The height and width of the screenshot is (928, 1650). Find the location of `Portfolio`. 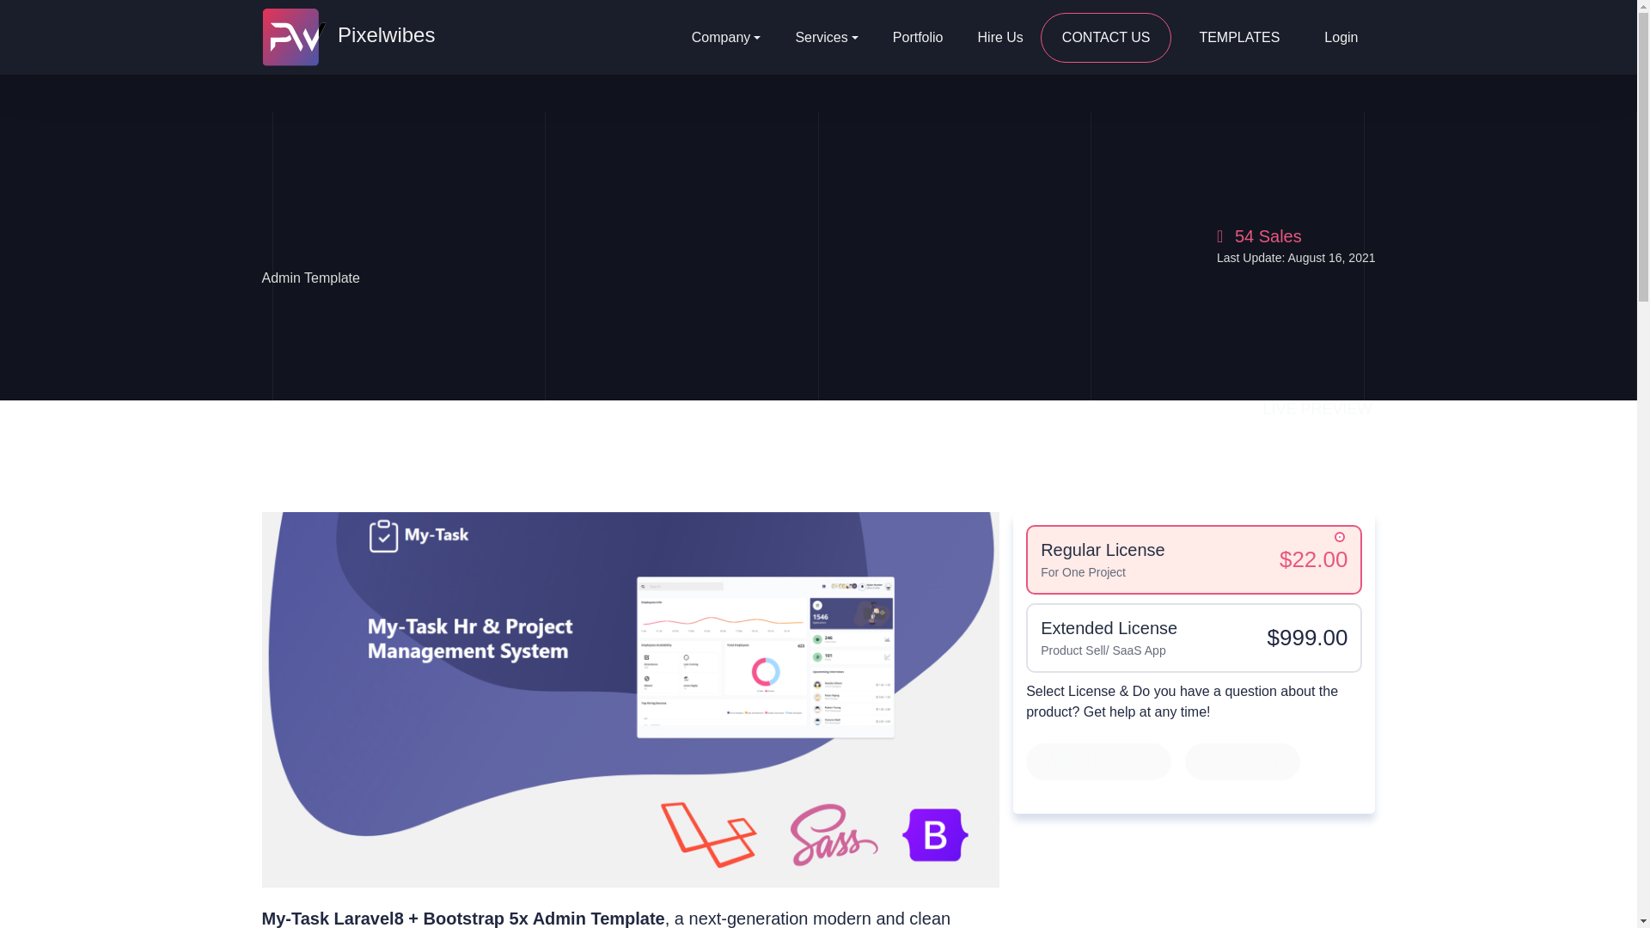

Portfolio is located at coordinates (918, 37).